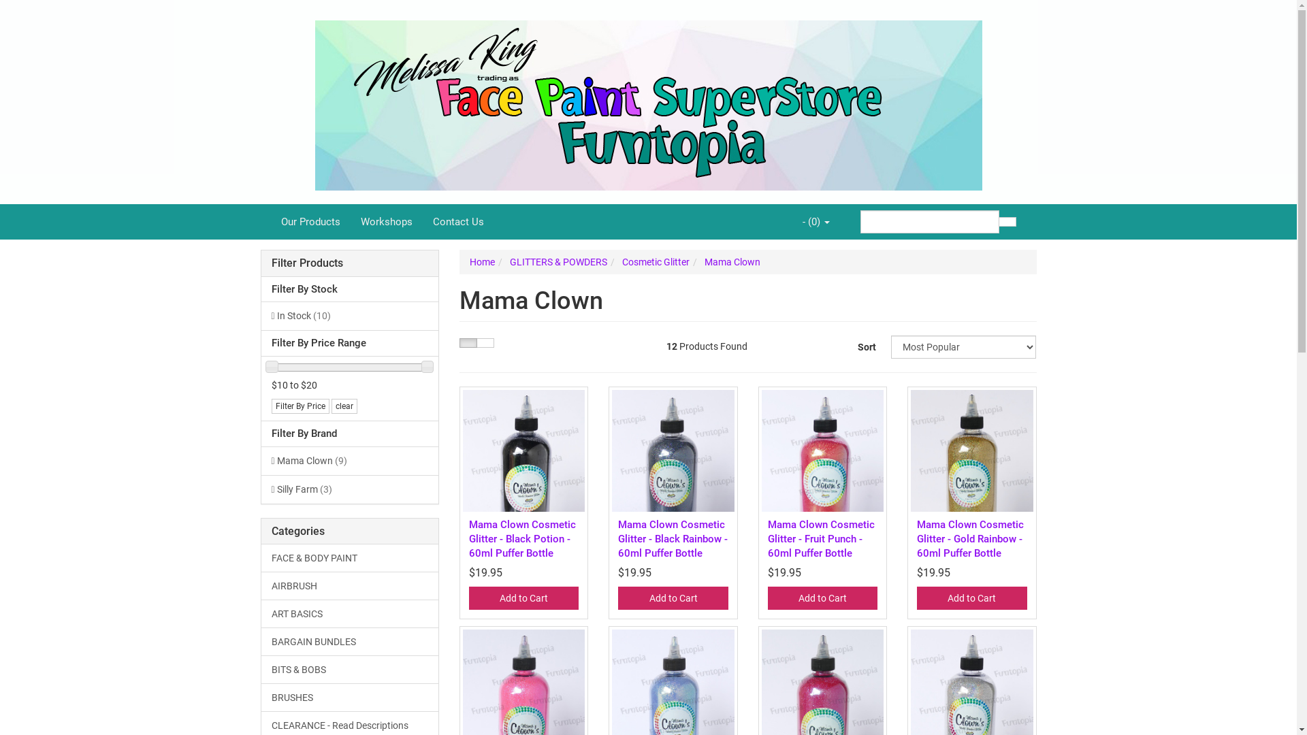  I want to click on Our Products, so click(310, 222).